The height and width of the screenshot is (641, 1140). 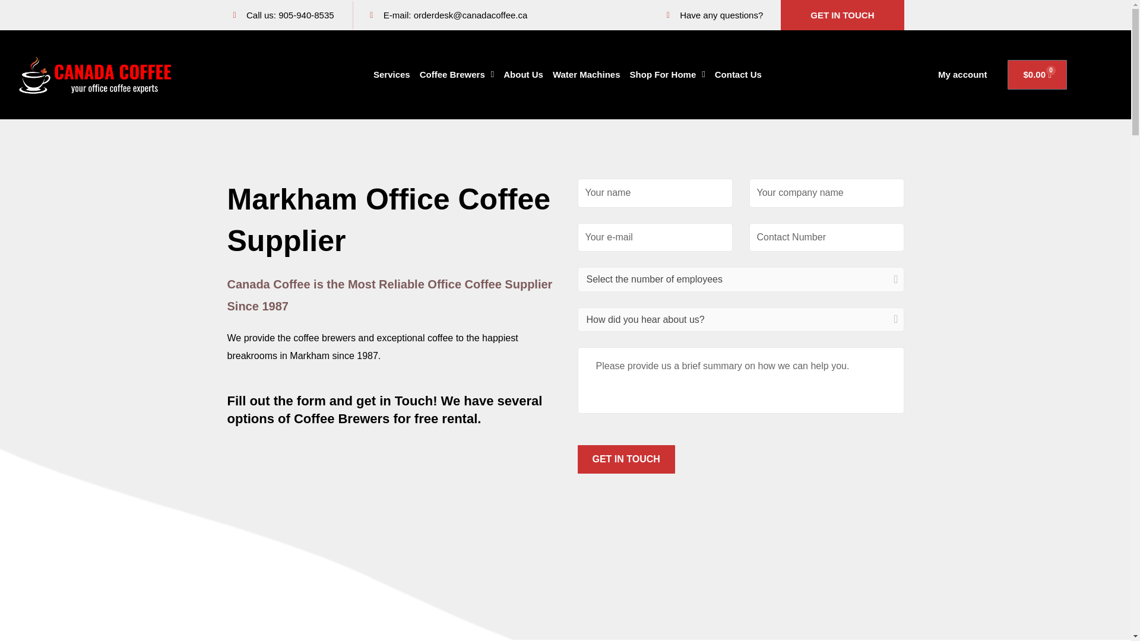 I want to click on Water Machines, so click(x=587, y=75).